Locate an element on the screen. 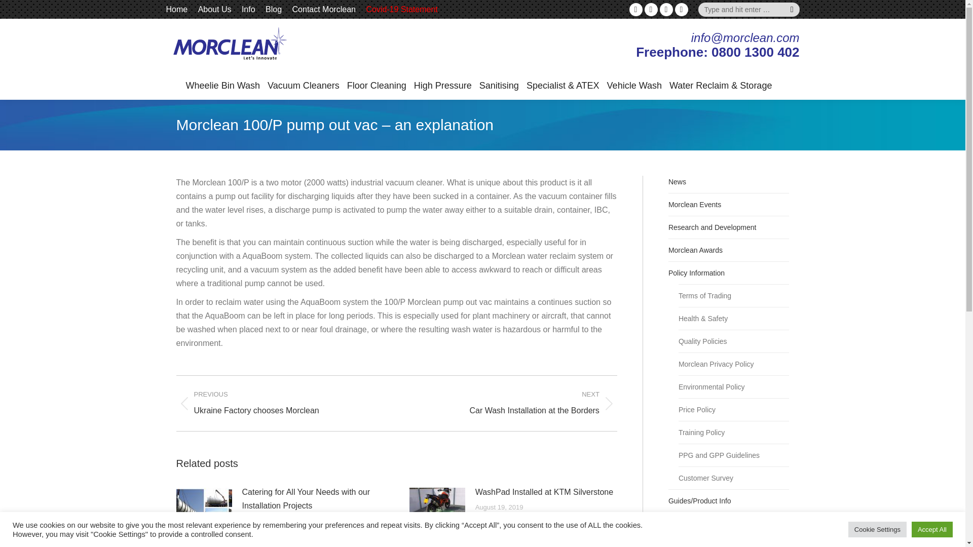 The width and height of the screenshot is (973, 547). Linkedin page opens in new window is located at coordinates (635, 10).